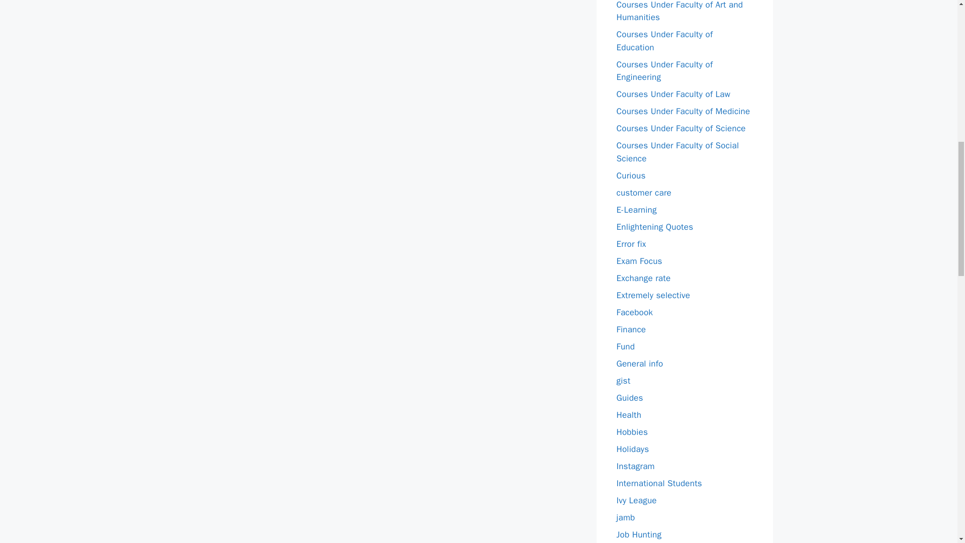 The height and width of the screenshot is (543, 965). I want to click on Scroll back to top, so click(932, 477).